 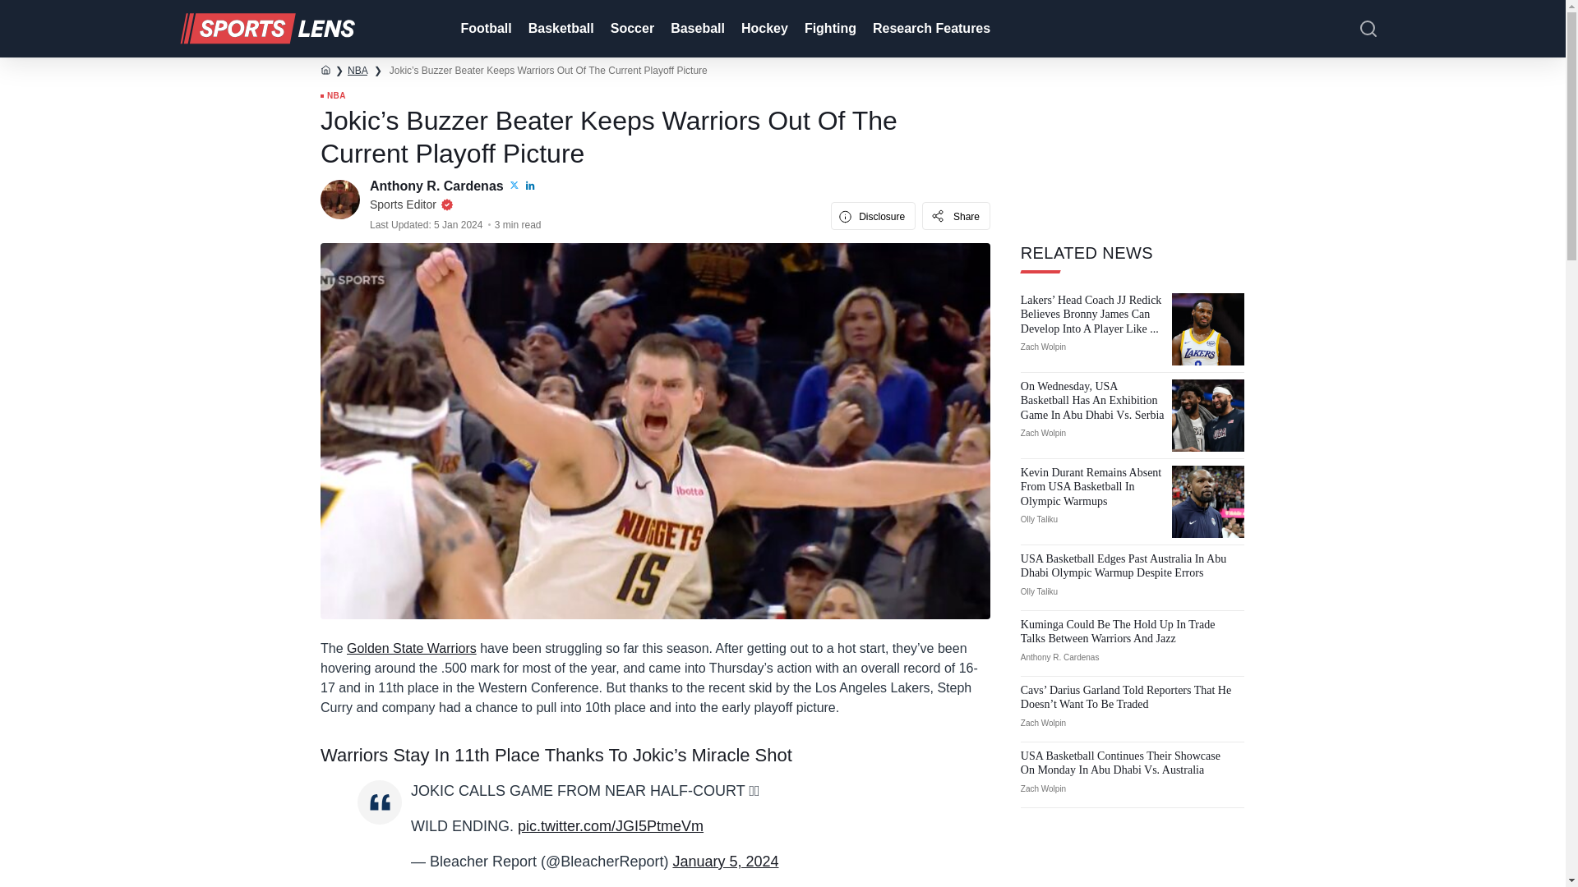 What do you see at coordinates (725, 861) in the screenshot?
I see `January 5, 2024` at bounding box center [725, 861].